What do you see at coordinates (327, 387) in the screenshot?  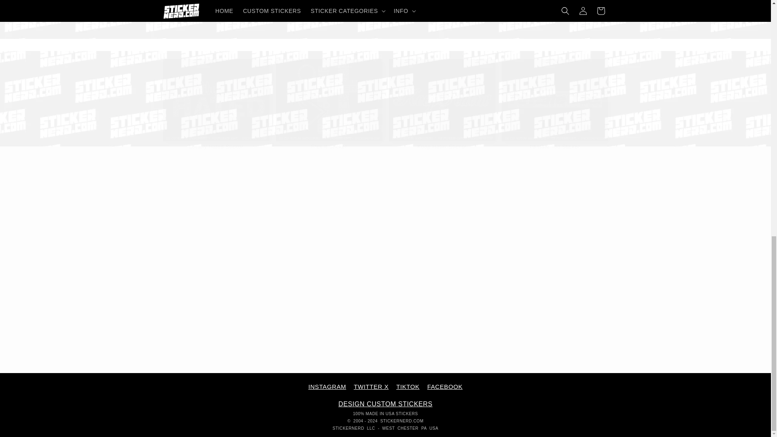 I see `STICKERNERD INSTAGRAM` at bounding box center [327, 387].